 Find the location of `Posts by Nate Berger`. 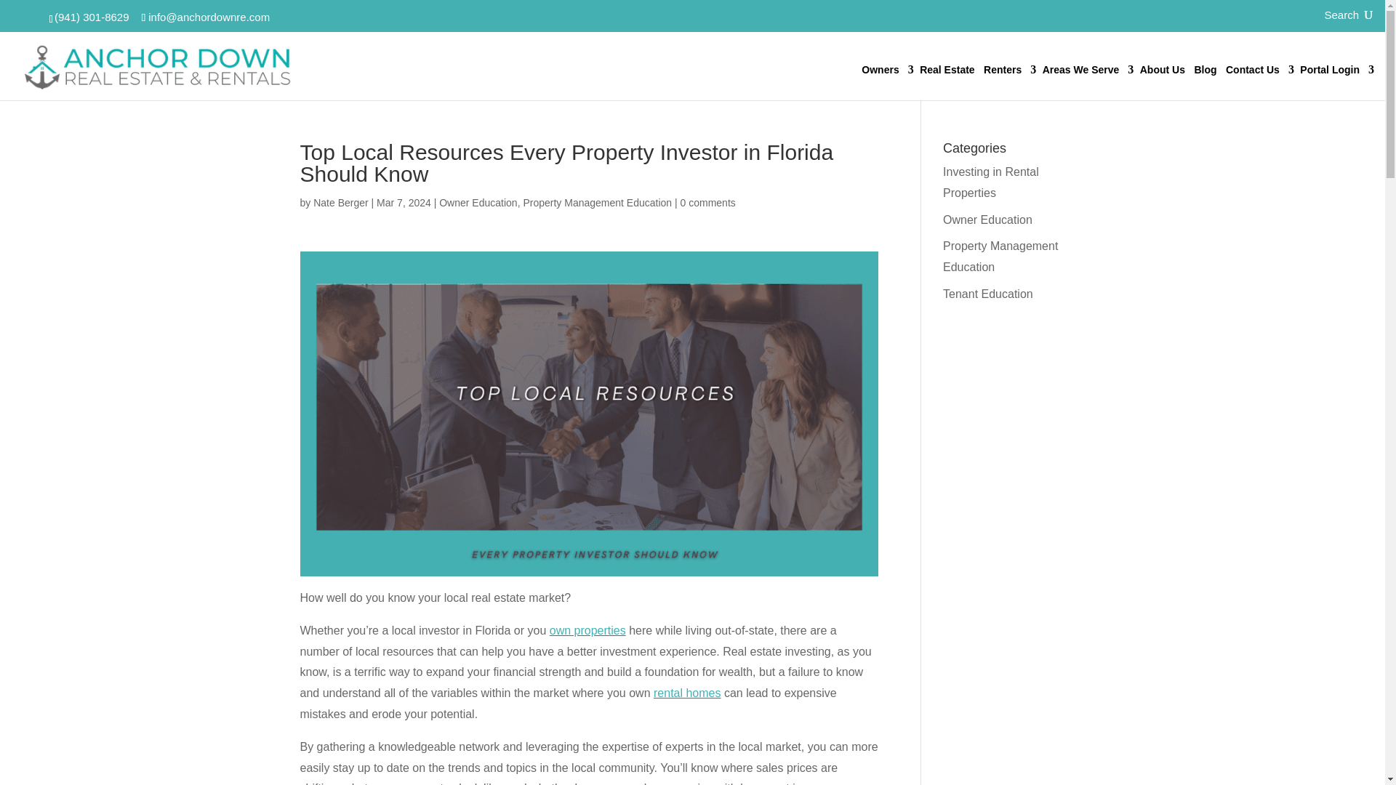

Posts by Nate Berger is located at coordinates (340, 203).